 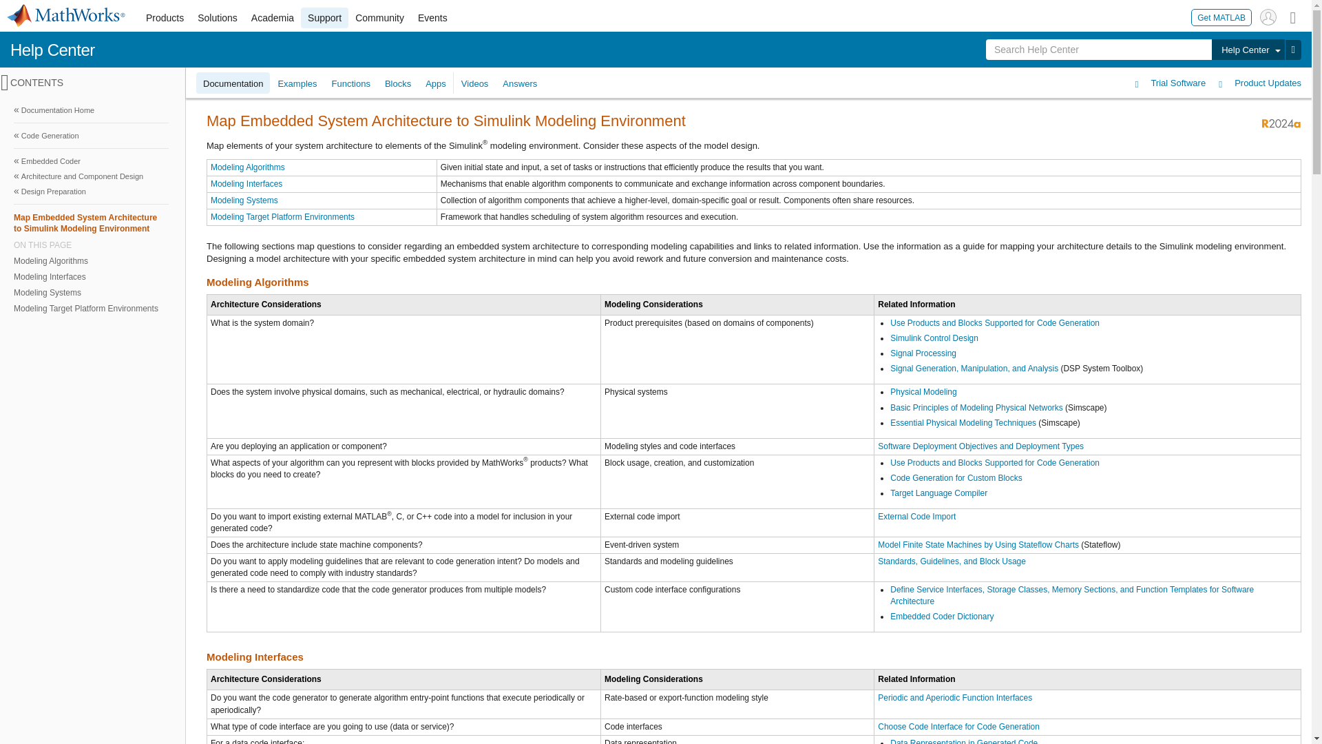 I want to click on Sign In to Your MathWorks Account, so click(x=1268, y=17).